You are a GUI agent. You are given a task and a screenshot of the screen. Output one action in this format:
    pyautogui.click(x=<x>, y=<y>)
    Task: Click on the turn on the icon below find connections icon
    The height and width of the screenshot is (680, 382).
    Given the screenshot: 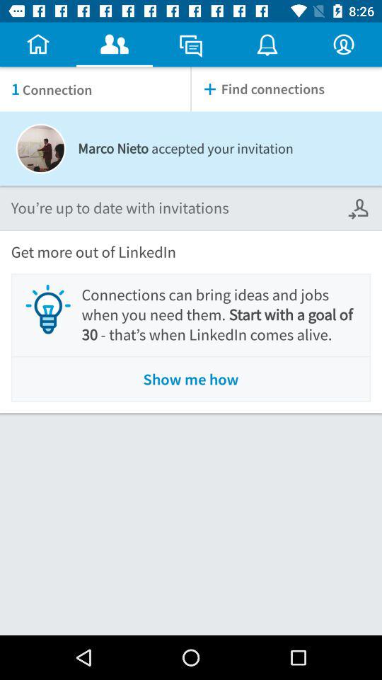 What is the action you would take?
    pyautogui.click(x=359, y=208)
    